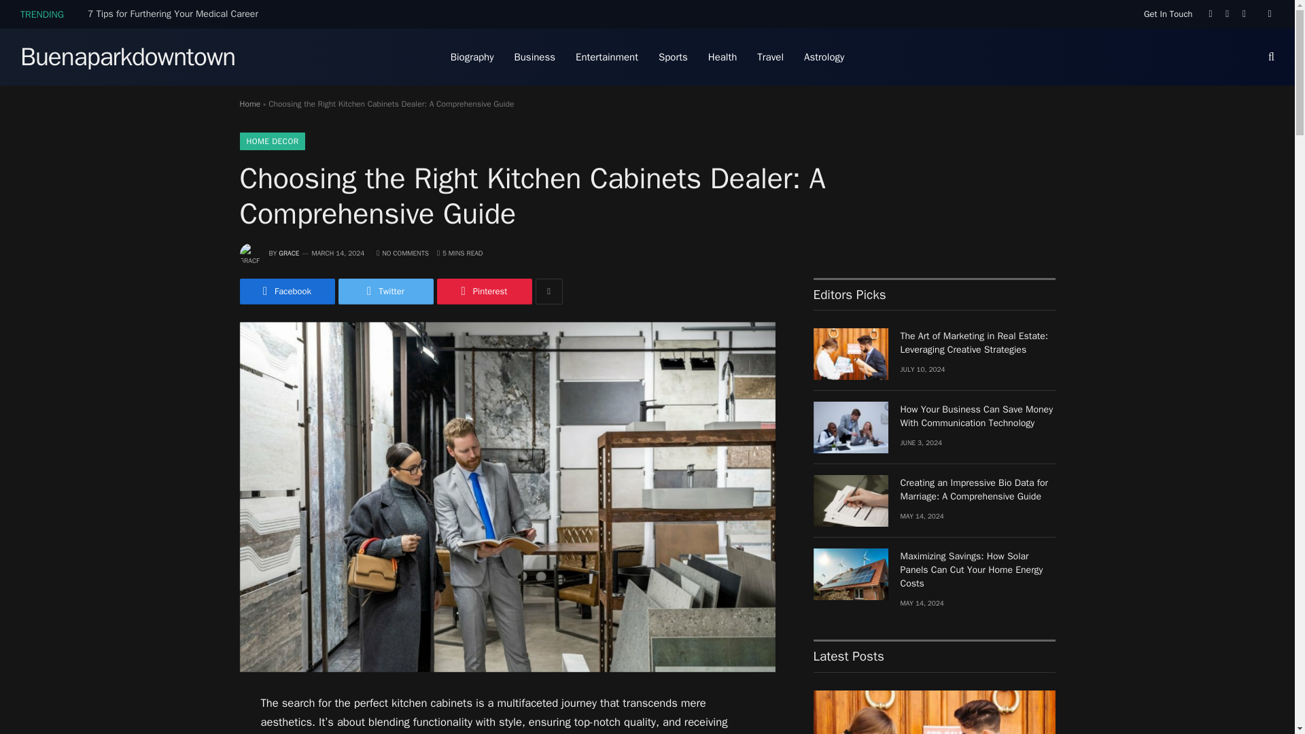 The image size is (1305, 734). I want to click on Switch to Light Design., so click(1268, 14).